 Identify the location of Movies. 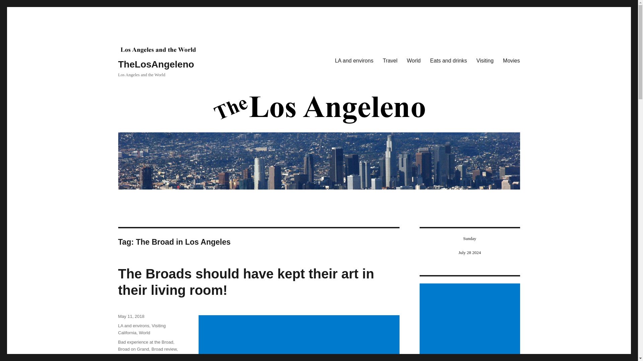
(511, 61).